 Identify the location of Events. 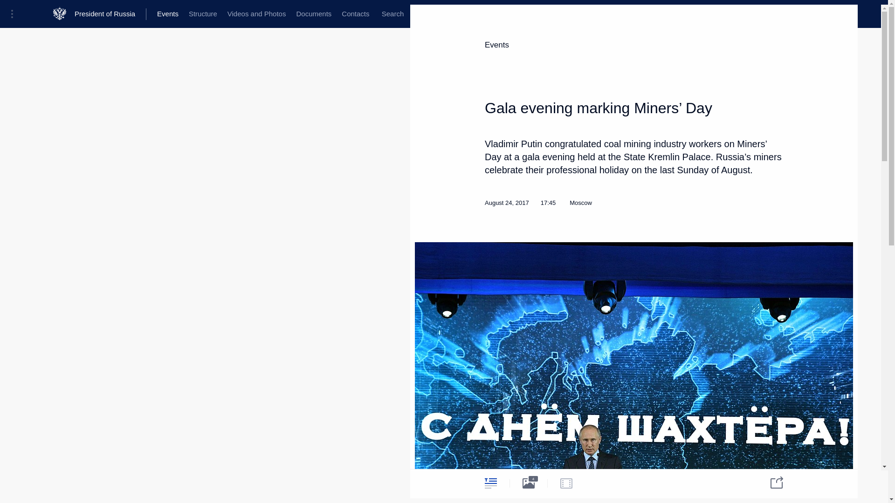
(168, 14).